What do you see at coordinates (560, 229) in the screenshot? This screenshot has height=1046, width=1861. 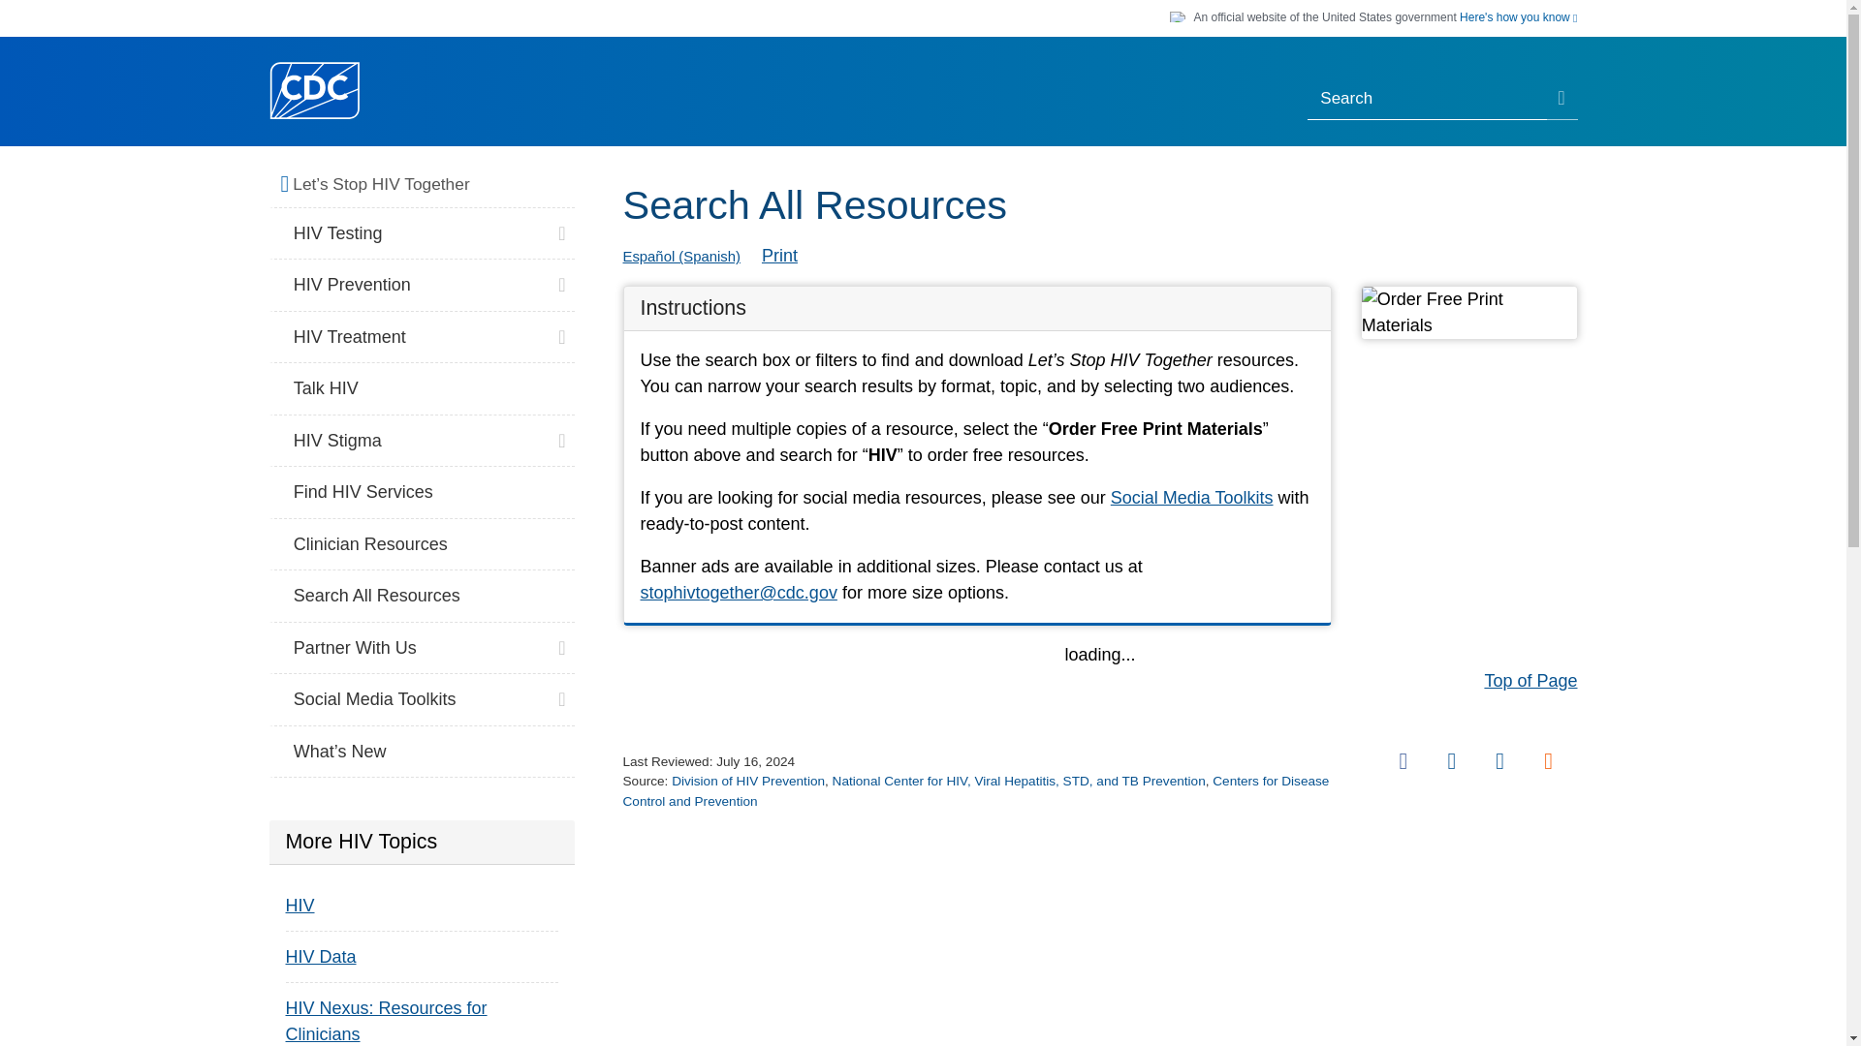 I see `plus icon` at bounding box center [560, 229].